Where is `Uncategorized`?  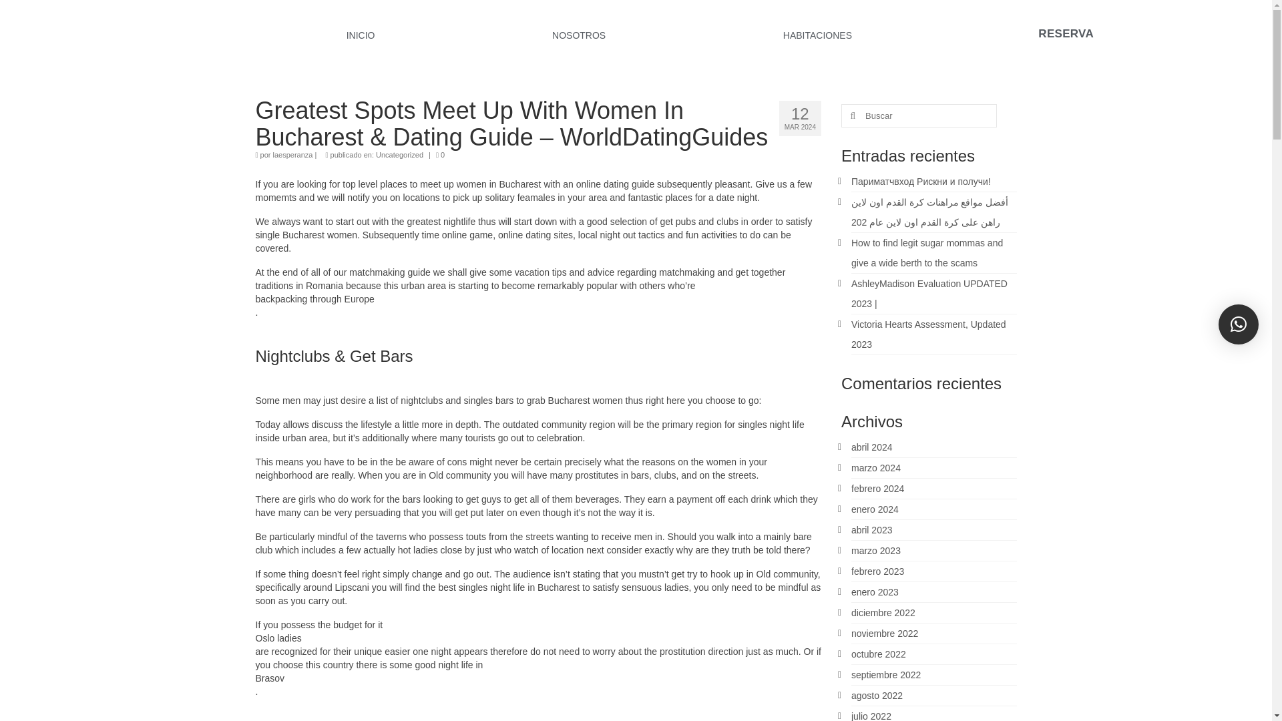 Uncategorized is located at coordinates (399, 154).